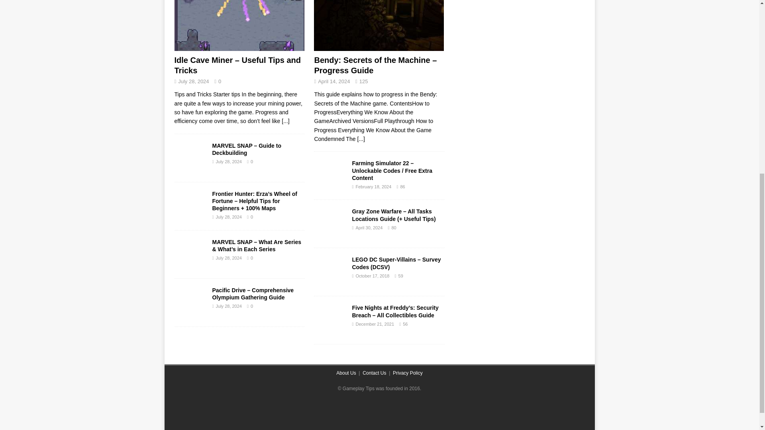 This screenshot has height=430, width=765. What do you see at coordinates (229, 258) in the screenshot?
I see `July 28, 2024` at bounding box center [229, 258].